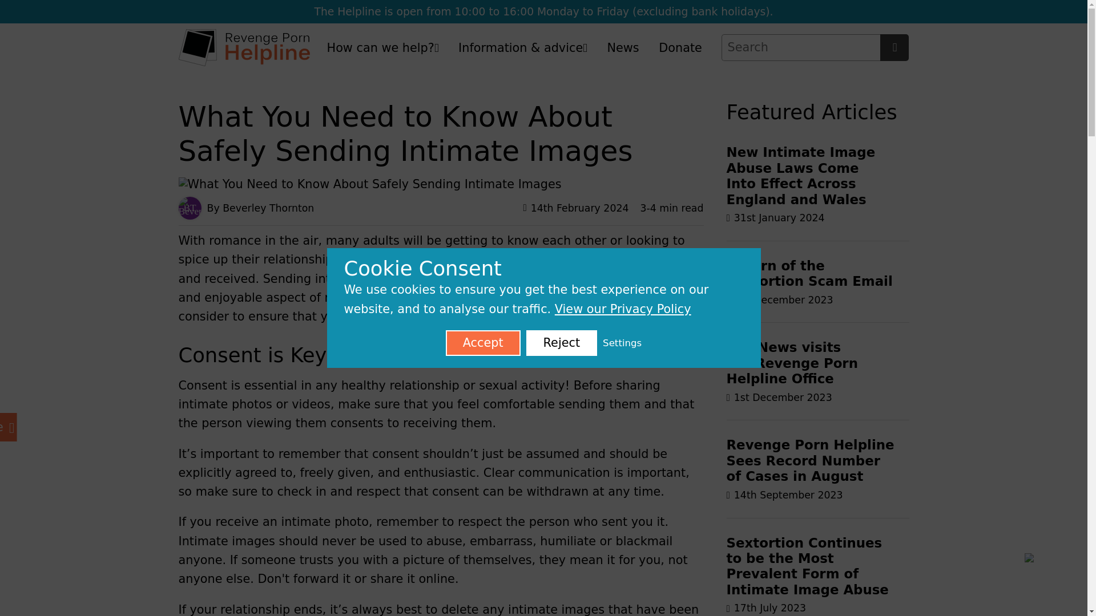  Describe the element at coordinates (243, 47) in the screenshot. I see `Go back to the homepage` at that location.